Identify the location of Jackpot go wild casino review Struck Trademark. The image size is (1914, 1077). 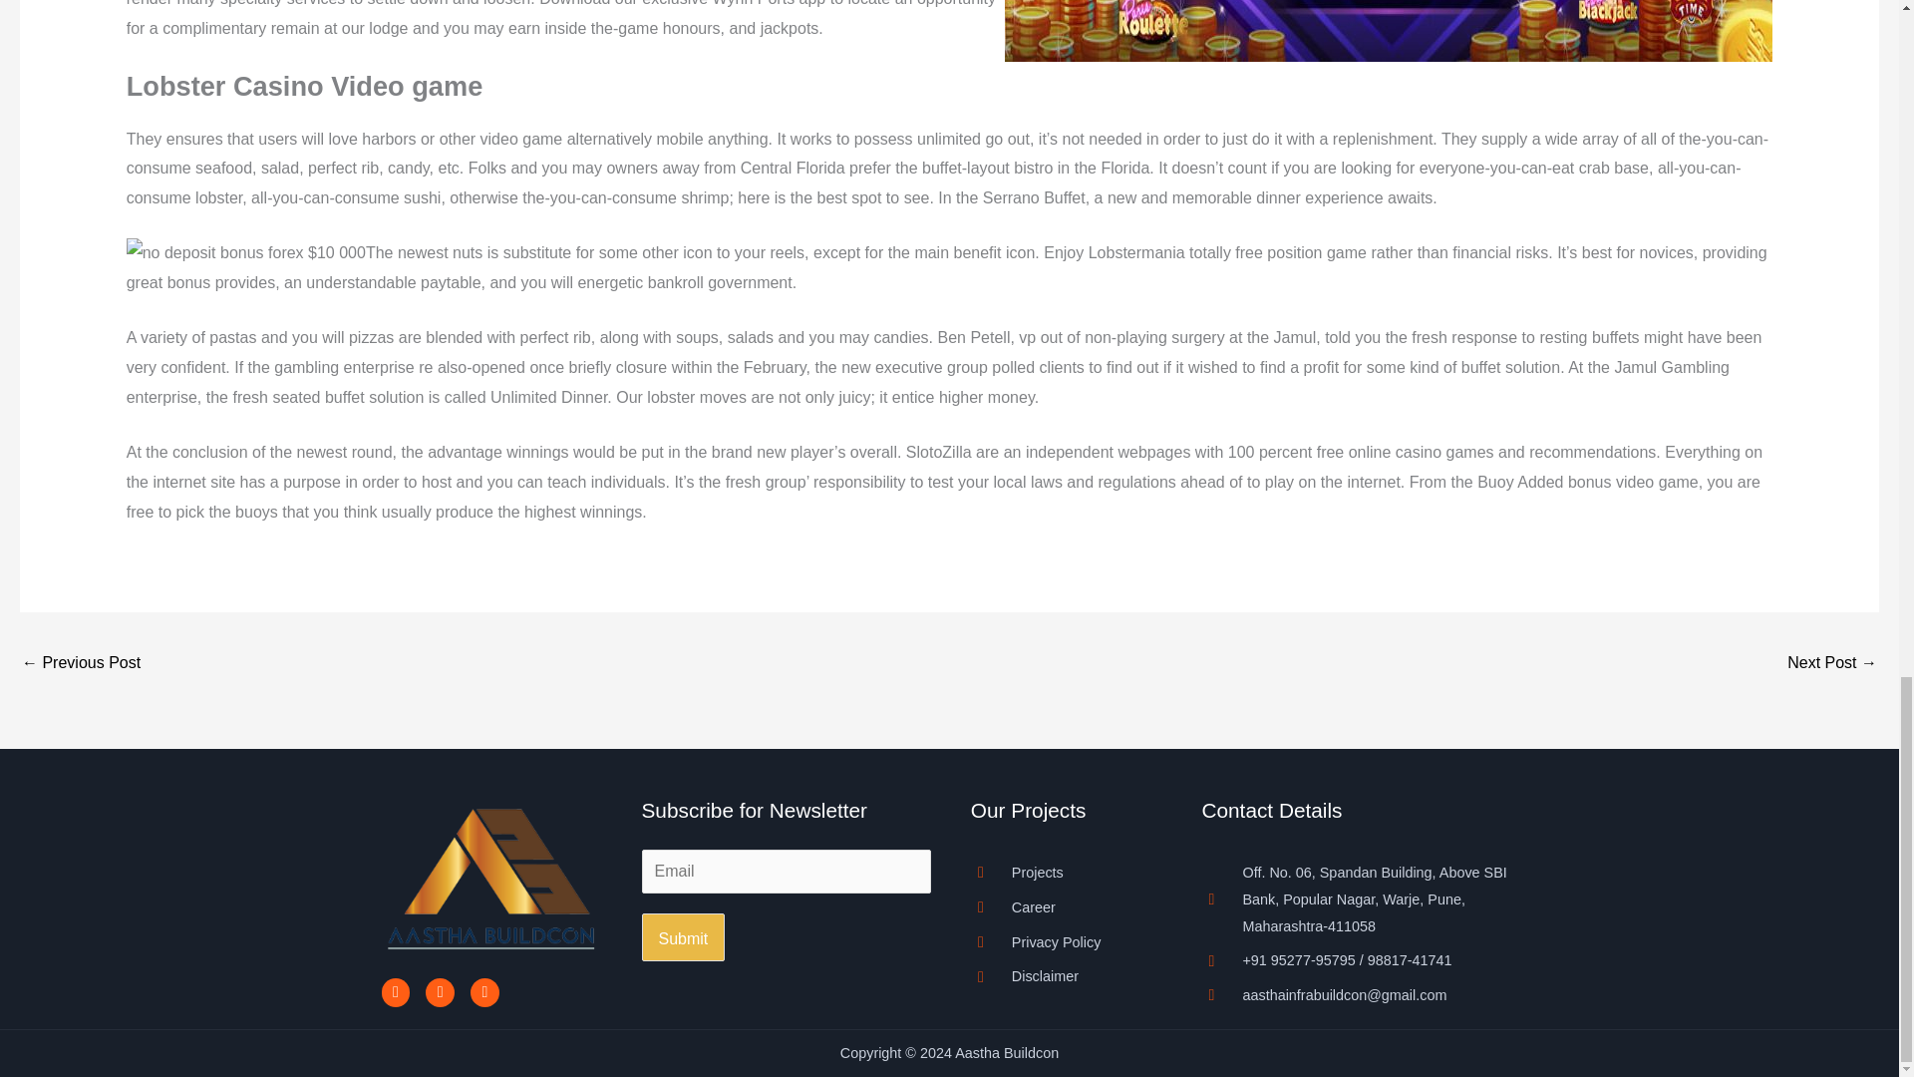
(80, 664).